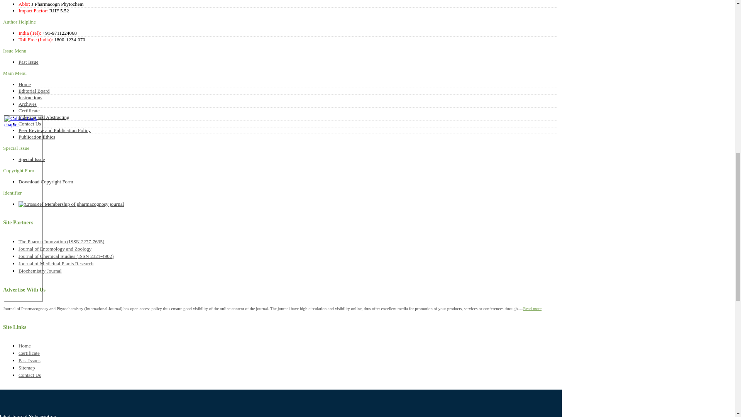 This screenshot has width=741, height=417. What do you see at coordinates (29, 110) in the screenshot?
I see `Certificate` at bounding box center [29, 110].